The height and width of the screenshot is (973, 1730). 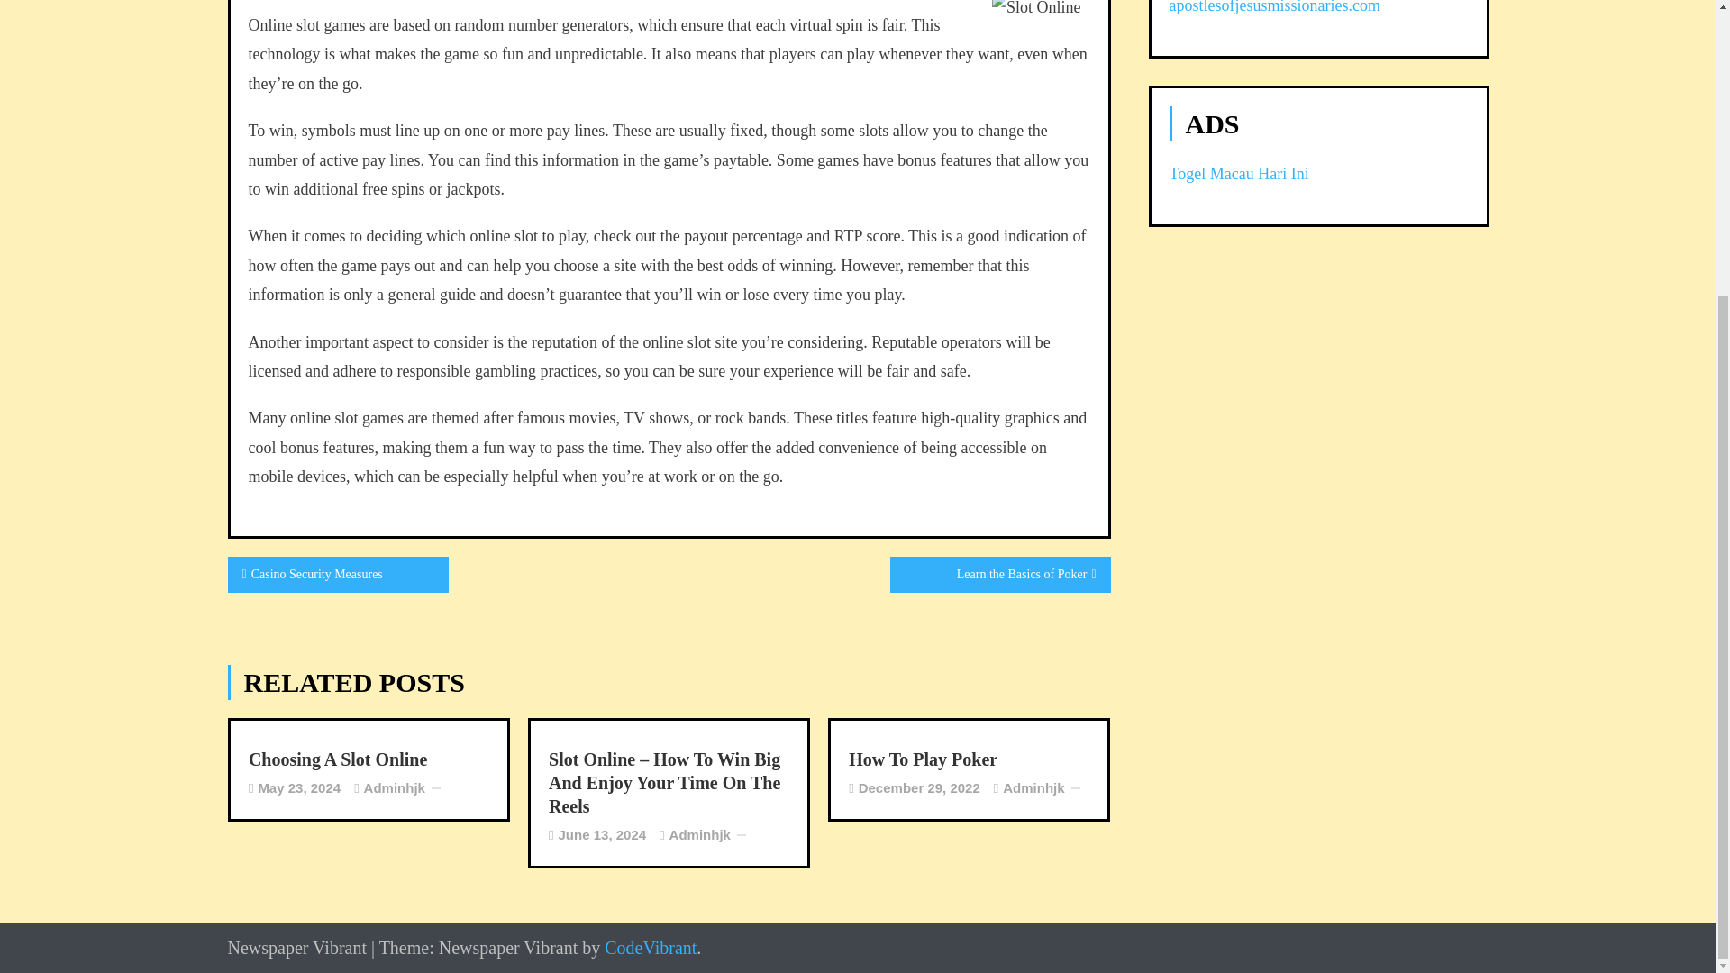 What do you see at coordinates (699, 834) in the screenshot?
I see `Adminhjk` at bounding box center [699, 834].